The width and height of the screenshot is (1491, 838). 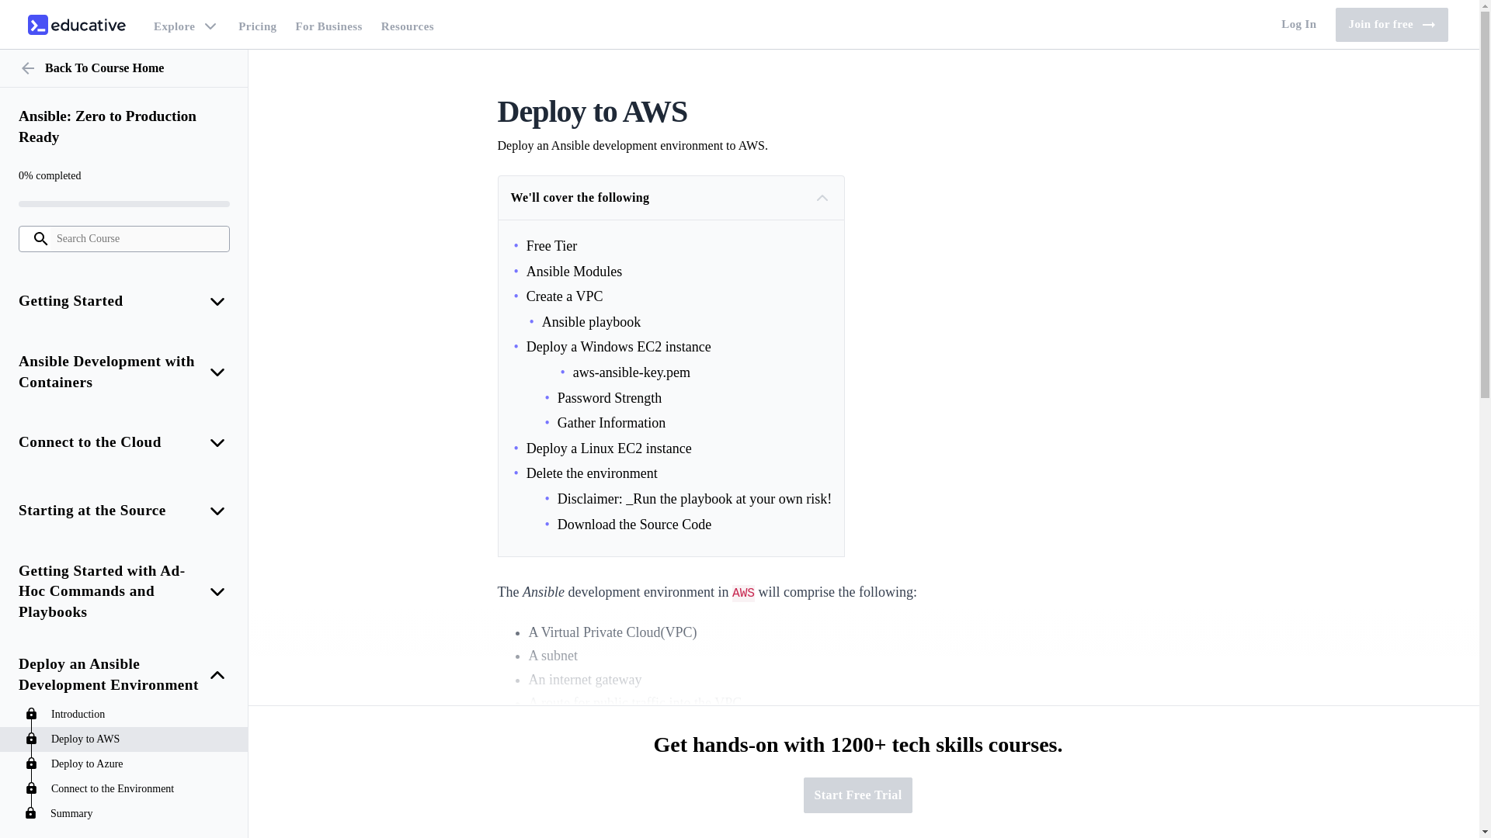 What do you see at coordinates (328, 24) in the screenshot?
I see `For Business` at bounding box center [328, 24].